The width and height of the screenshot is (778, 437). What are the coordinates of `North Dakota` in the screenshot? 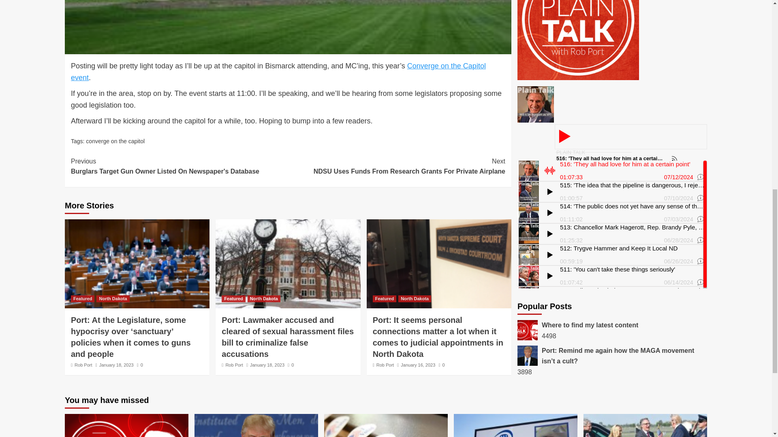 It's located at (113, 299).